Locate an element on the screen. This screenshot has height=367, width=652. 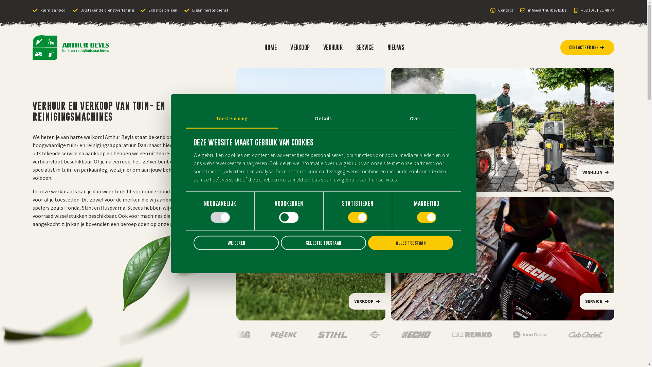
HOME is located at coordinates (271, 48).